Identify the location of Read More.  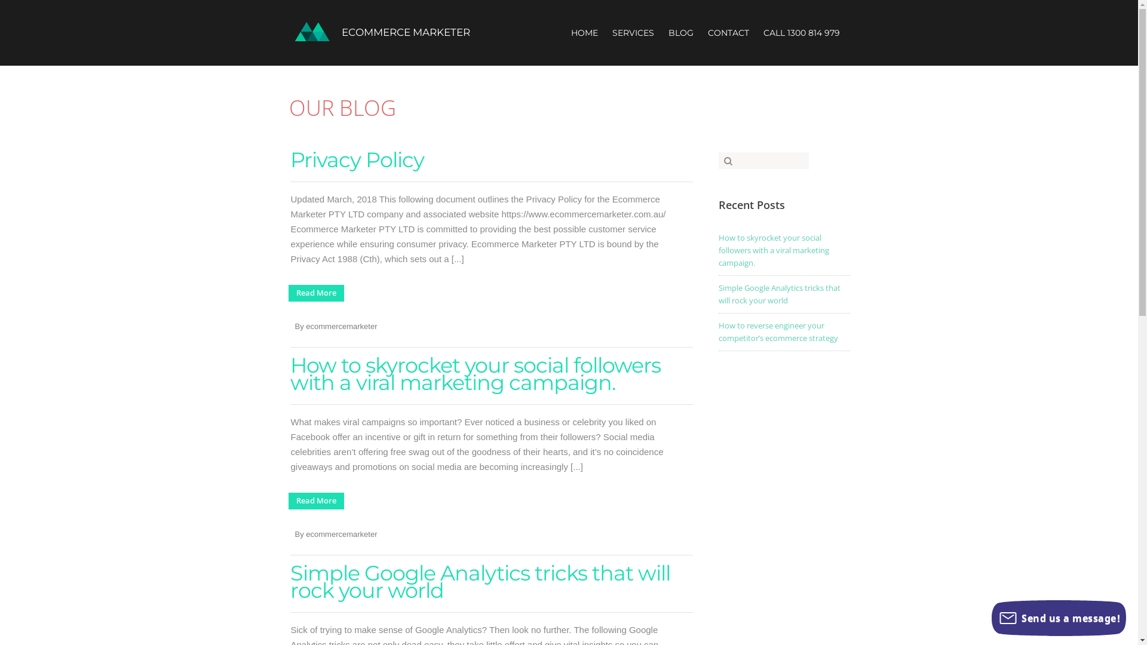
(315, 293).